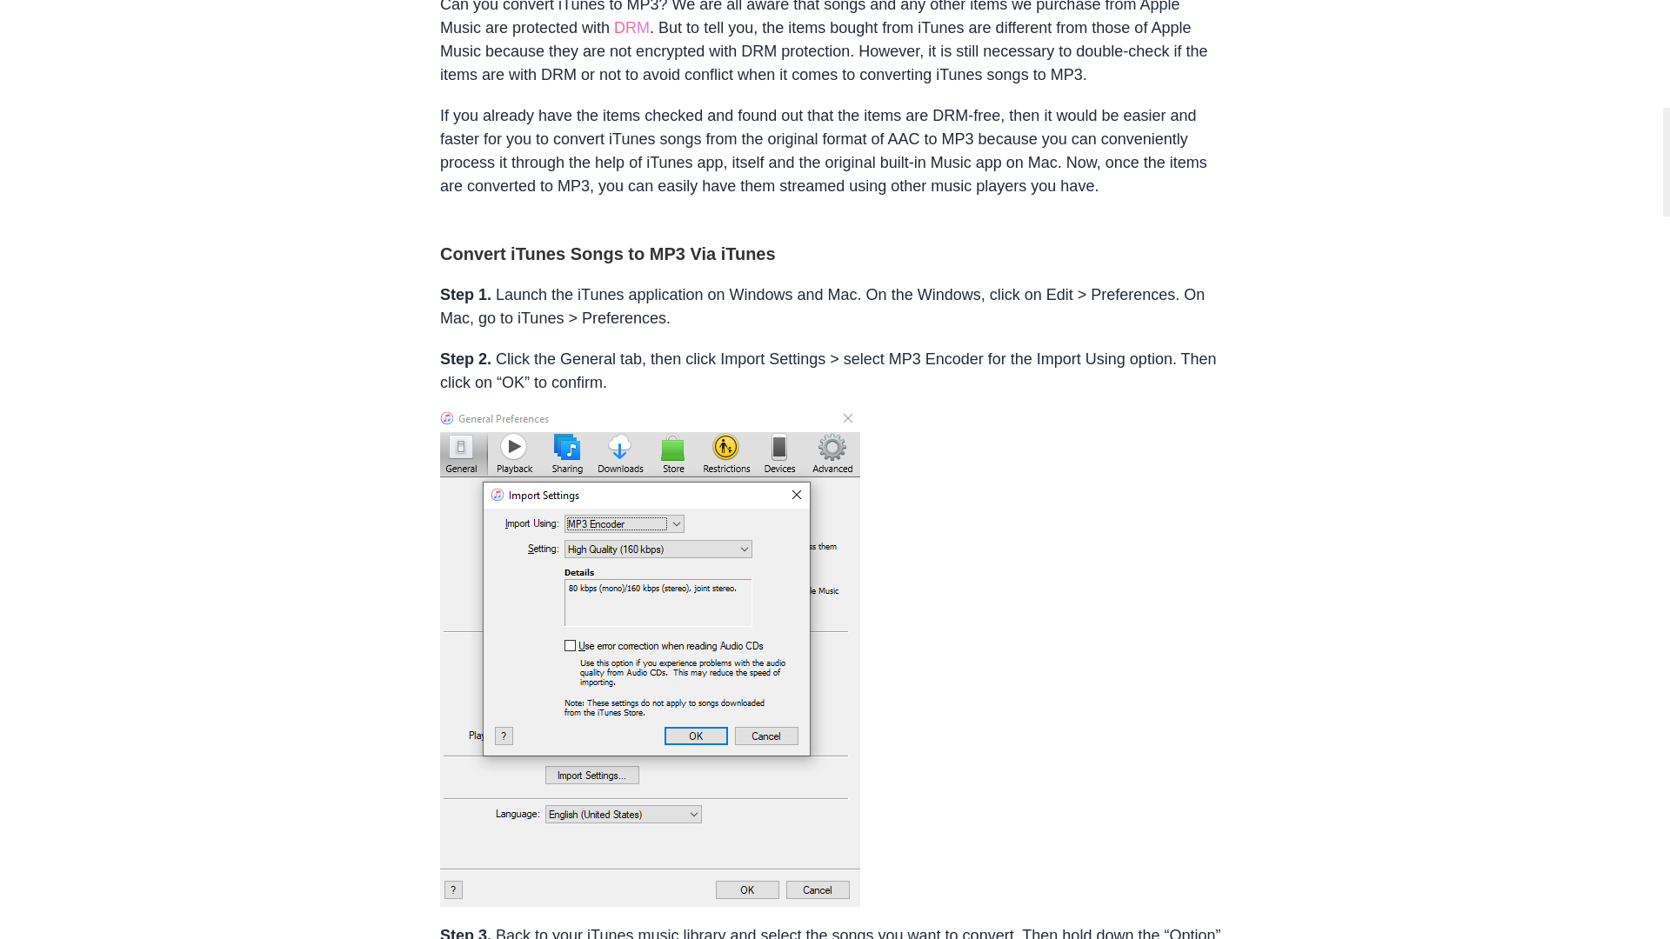 The height and width of the screenshot is (939, 1670). Describe the element at coordinates (631, 28) in the screenshot. I see `OTT Explains : What Is DRM?` at that location.